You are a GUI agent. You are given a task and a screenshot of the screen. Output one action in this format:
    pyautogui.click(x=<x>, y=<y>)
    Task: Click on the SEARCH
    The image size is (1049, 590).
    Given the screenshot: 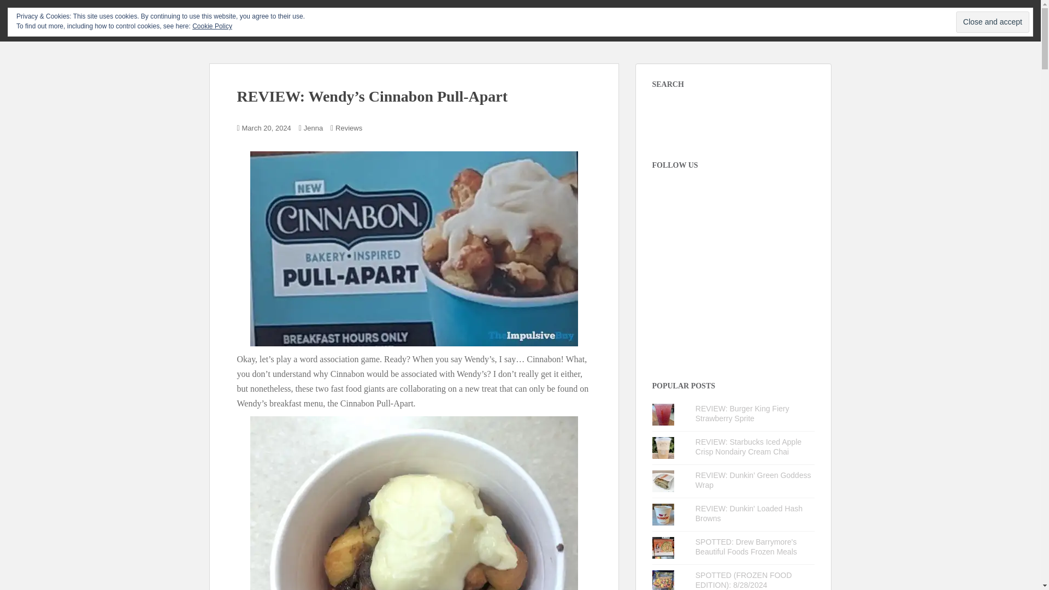 What is the action you would take?
    pyautogui.click(x=802, y=19)
    